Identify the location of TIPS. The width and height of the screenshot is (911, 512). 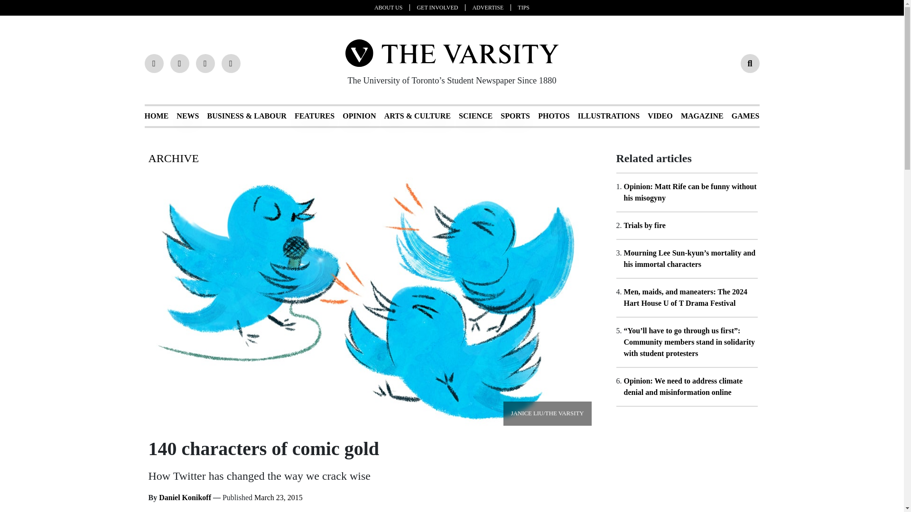
(523, 7).